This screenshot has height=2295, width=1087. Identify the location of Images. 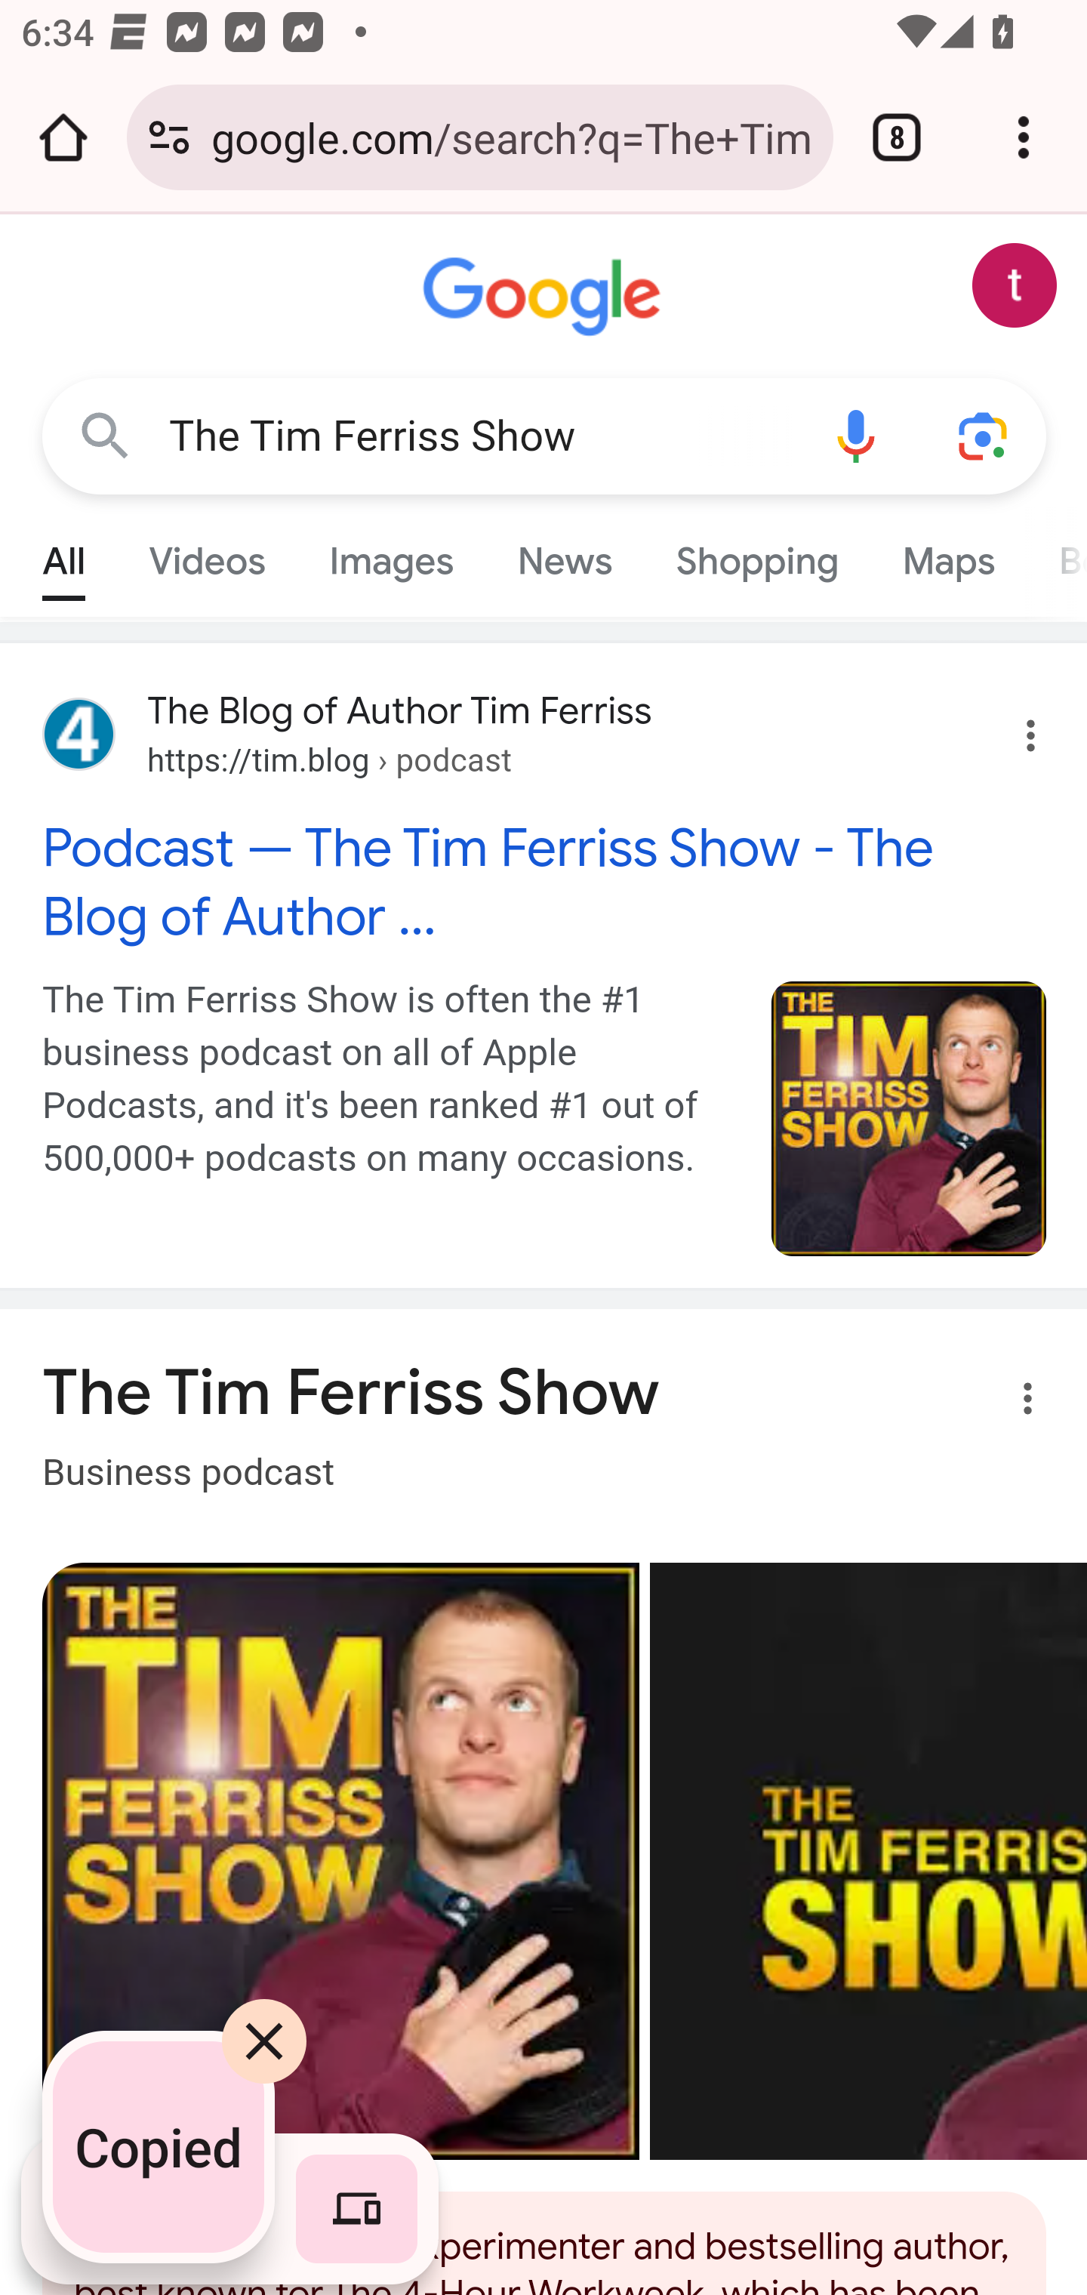
(391, 554).